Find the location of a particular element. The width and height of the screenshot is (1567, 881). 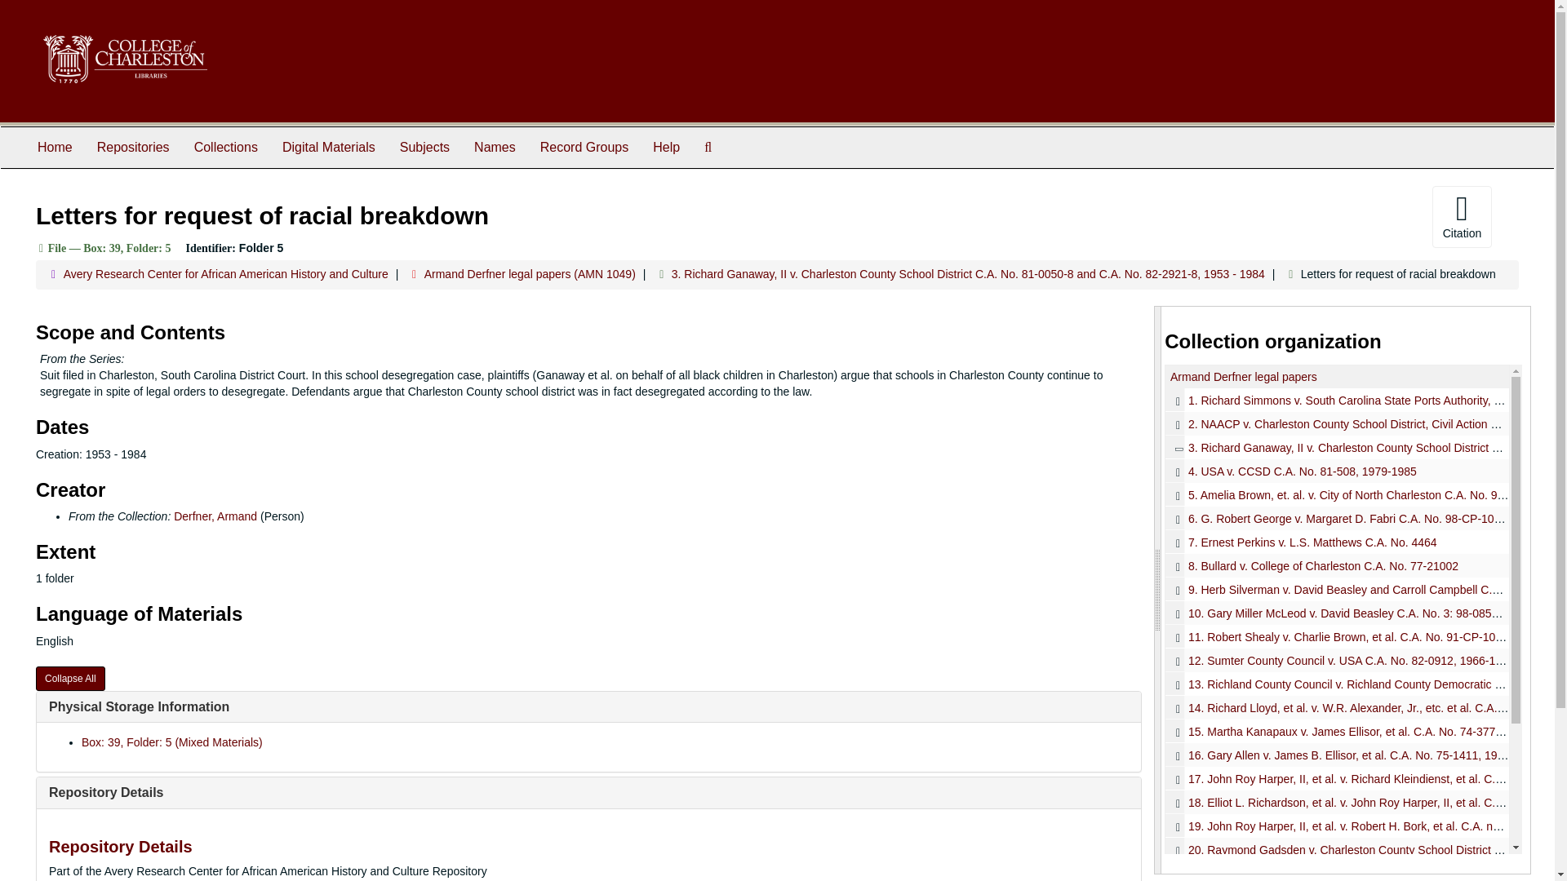

4. USA v. CCSD C.A. No. 81-508 is located at coordinates (1337, 470).